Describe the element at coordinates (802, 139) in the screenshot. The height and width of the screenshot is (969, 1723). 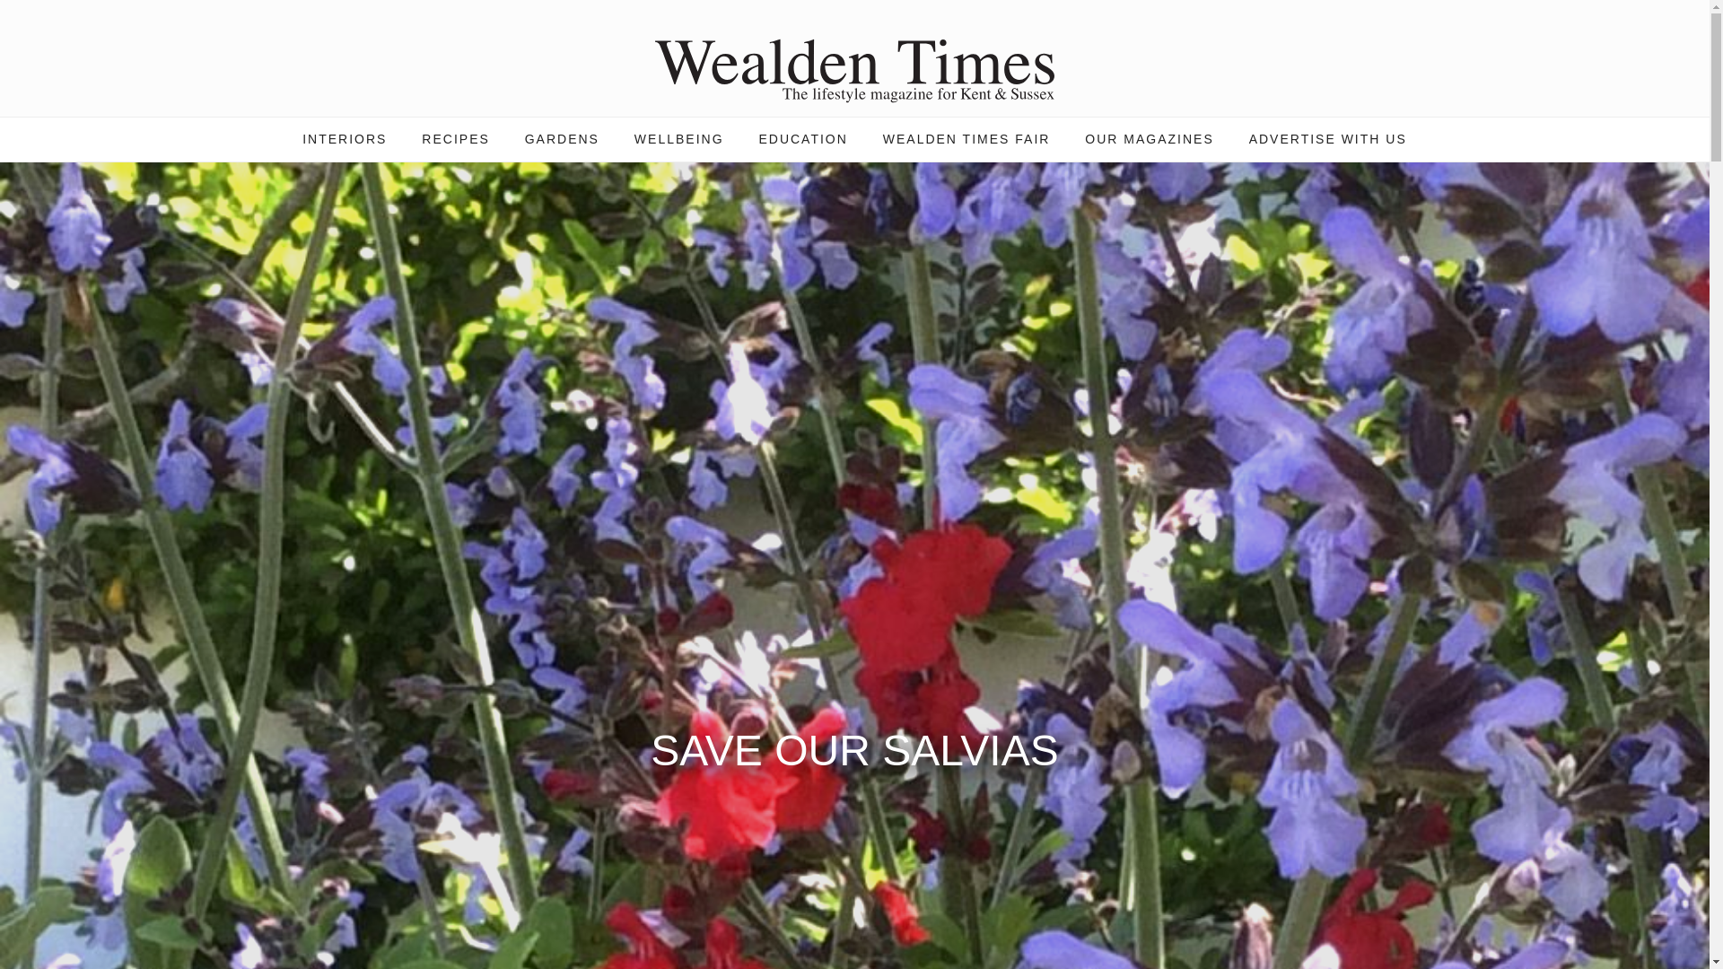
I see `EDUCATION` at that location.